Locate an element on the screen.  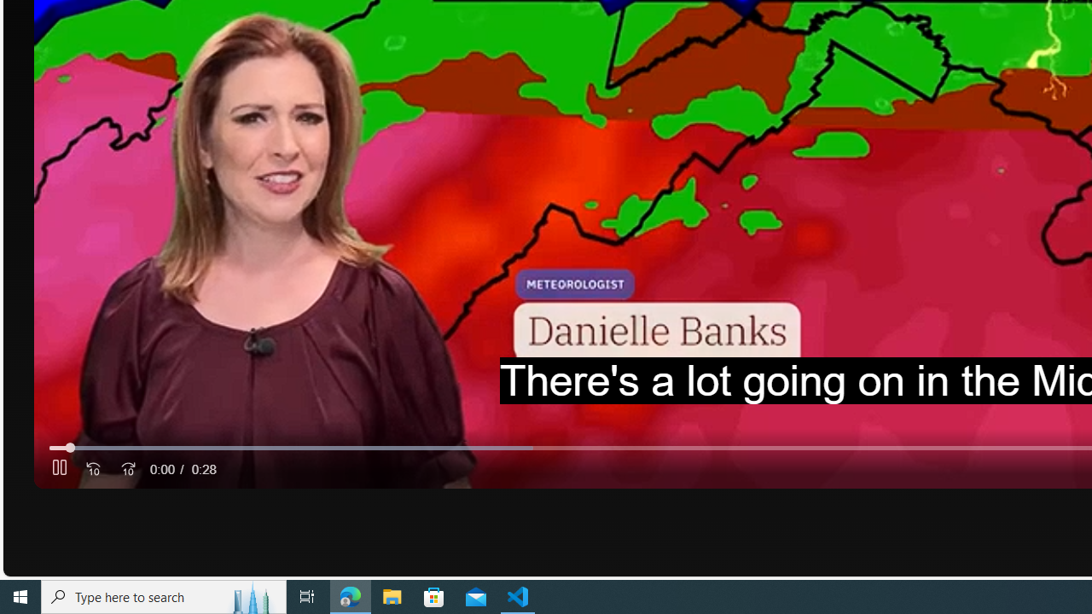
Seek Forward is located at coordinates (128, 469).